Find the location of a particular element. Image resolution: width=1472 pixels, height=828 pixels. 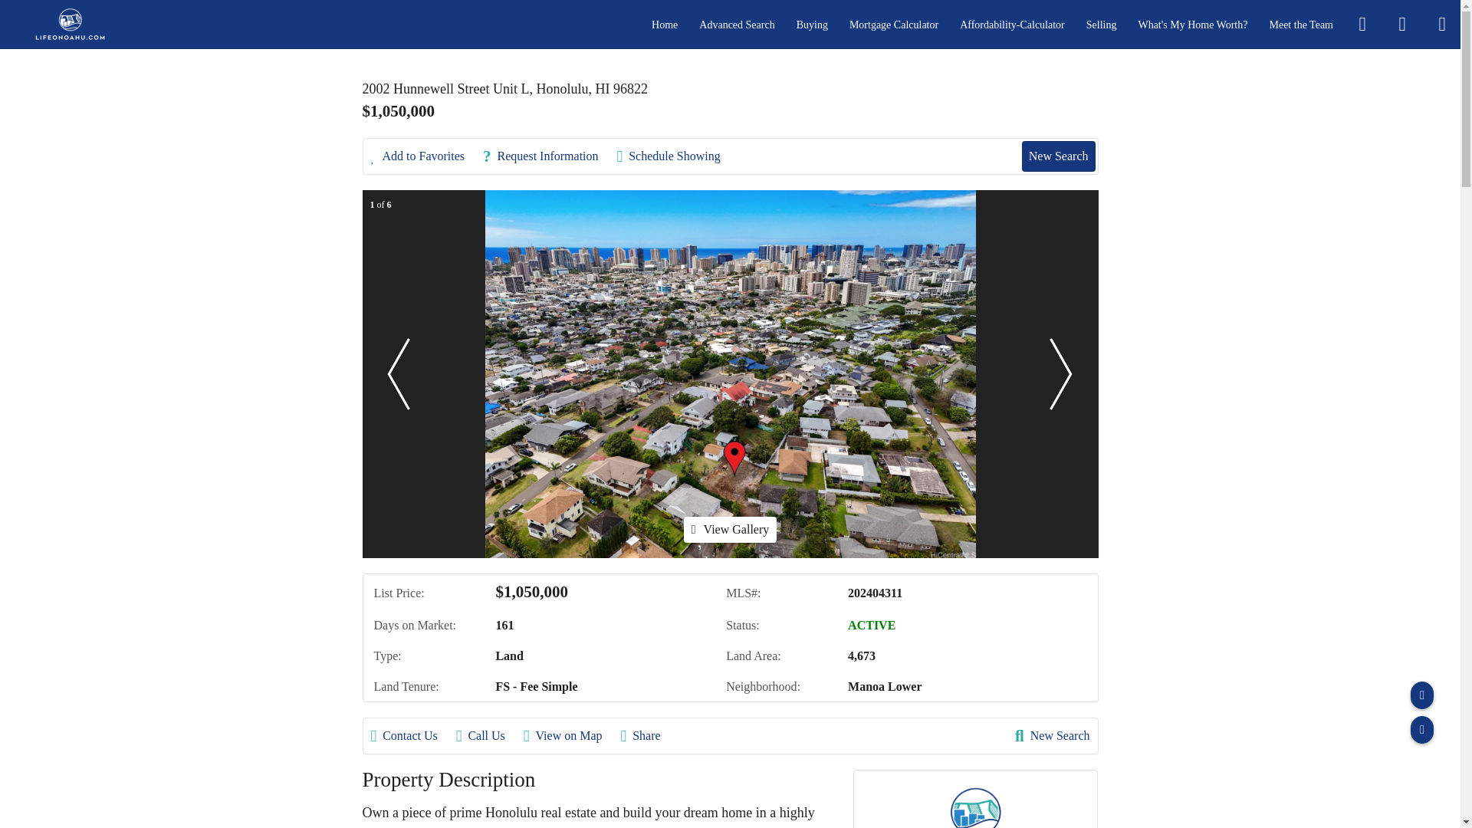

Schedule Showing is located at coordinates (676, 156).